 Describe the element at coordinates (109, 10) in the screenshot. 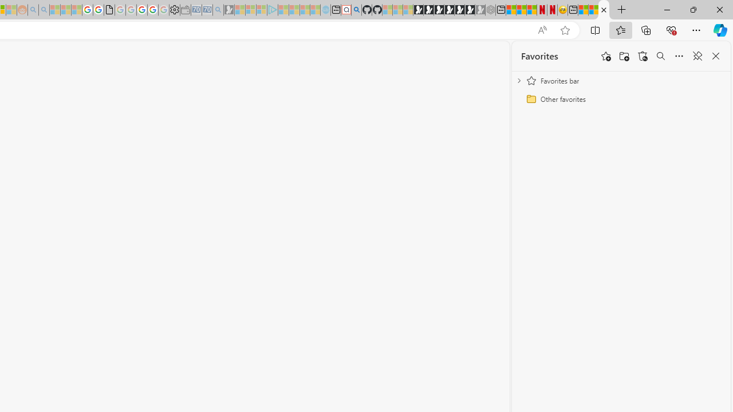

I see `google_privacy_policy_zh-CN.pdf` at that location.